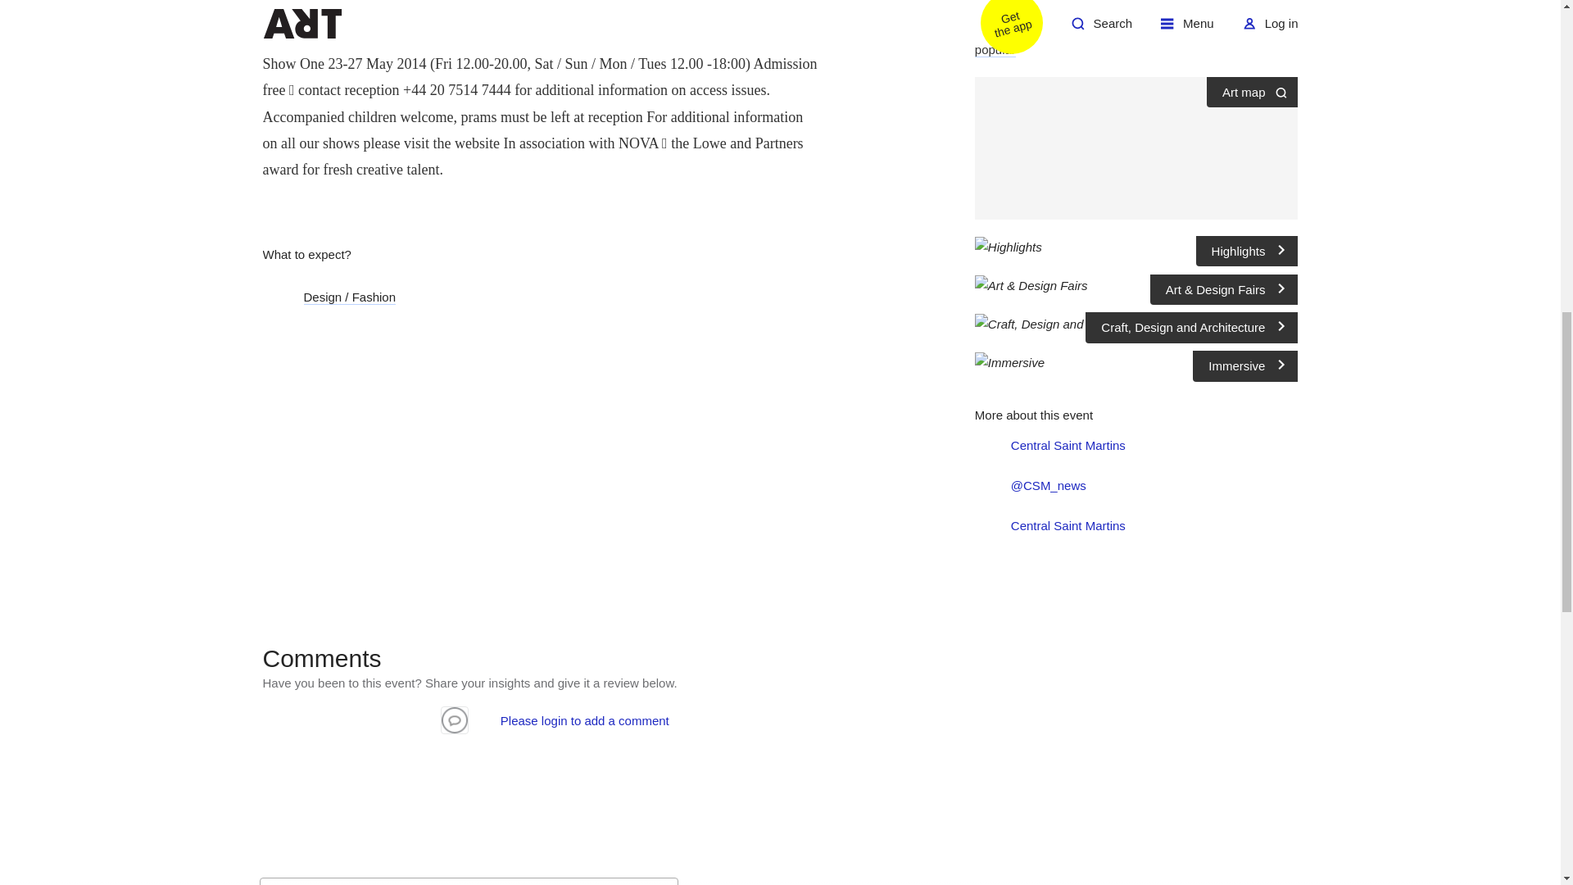 The width and height of the screenshot is (1573, 885). Describe the element at coordinates (1081, 8) in the screenshot. I see `239 current events` at that location.